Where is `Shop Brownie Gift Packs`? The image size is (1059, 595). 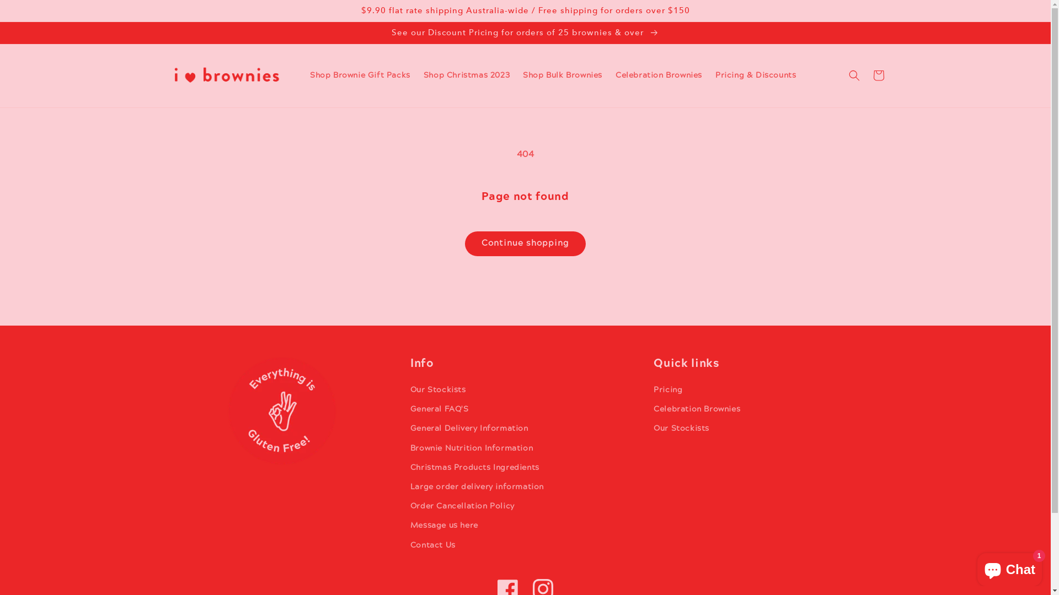 Shop Brownie Gift Packs is located at coordinates (360, 75).